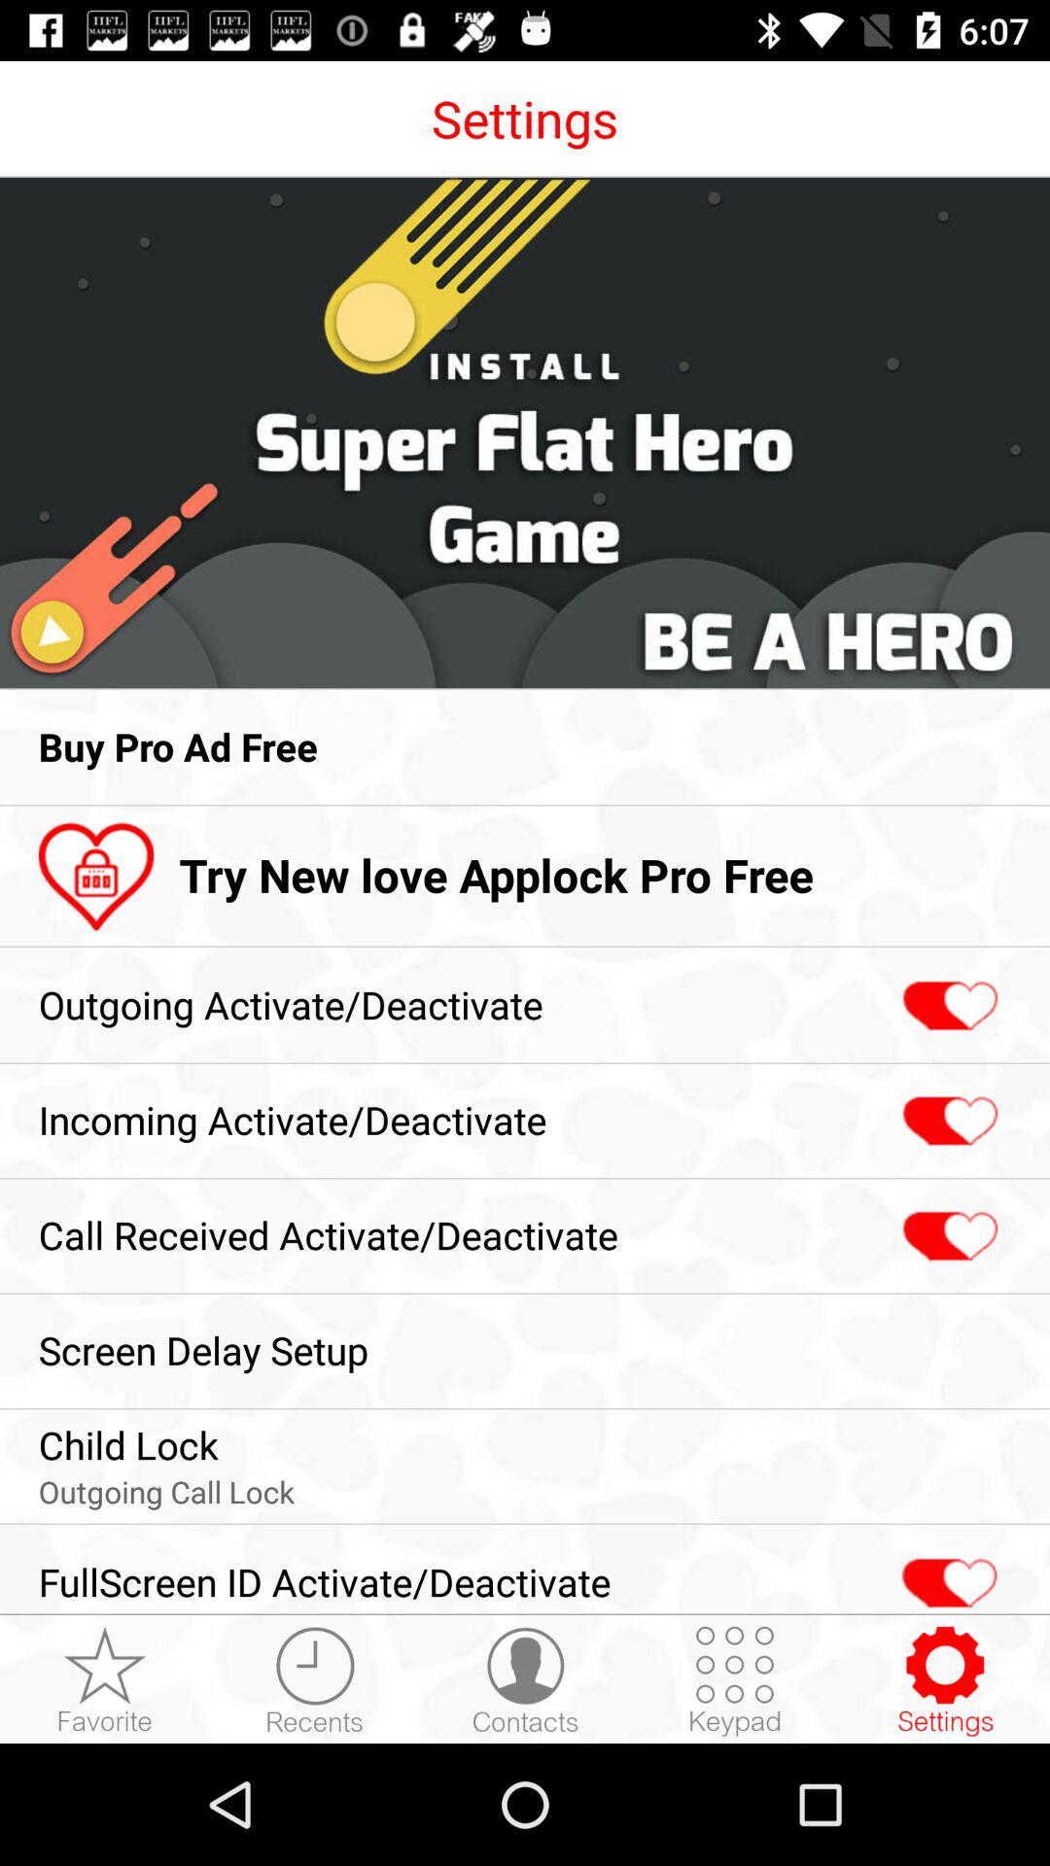 Image resolution: width=1050 pixels, height=1866 pixels. Describe the element at coordinates (945, 1680) in the screenshot. I see `settings option` at that location.